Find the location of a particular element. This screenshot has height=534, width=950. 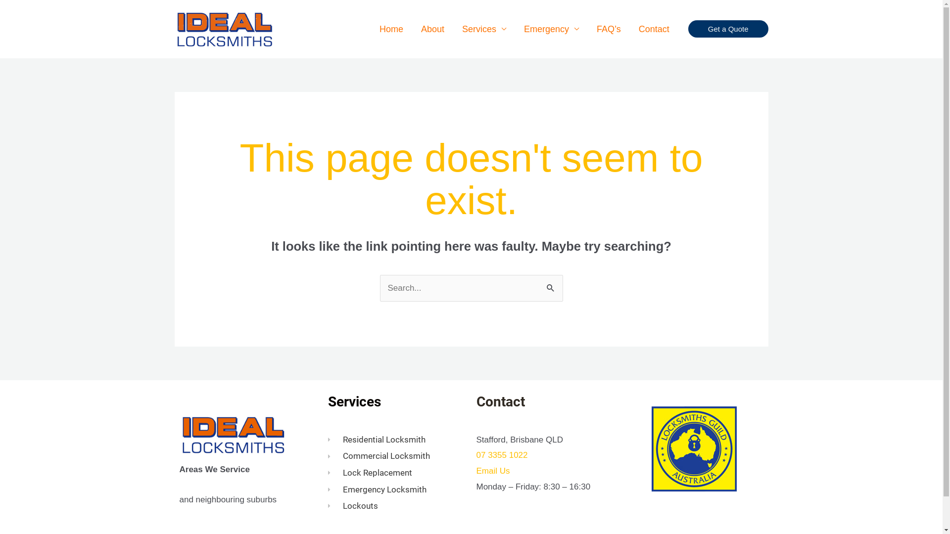

Residential Locksmith is located at coordinates (397, 440).